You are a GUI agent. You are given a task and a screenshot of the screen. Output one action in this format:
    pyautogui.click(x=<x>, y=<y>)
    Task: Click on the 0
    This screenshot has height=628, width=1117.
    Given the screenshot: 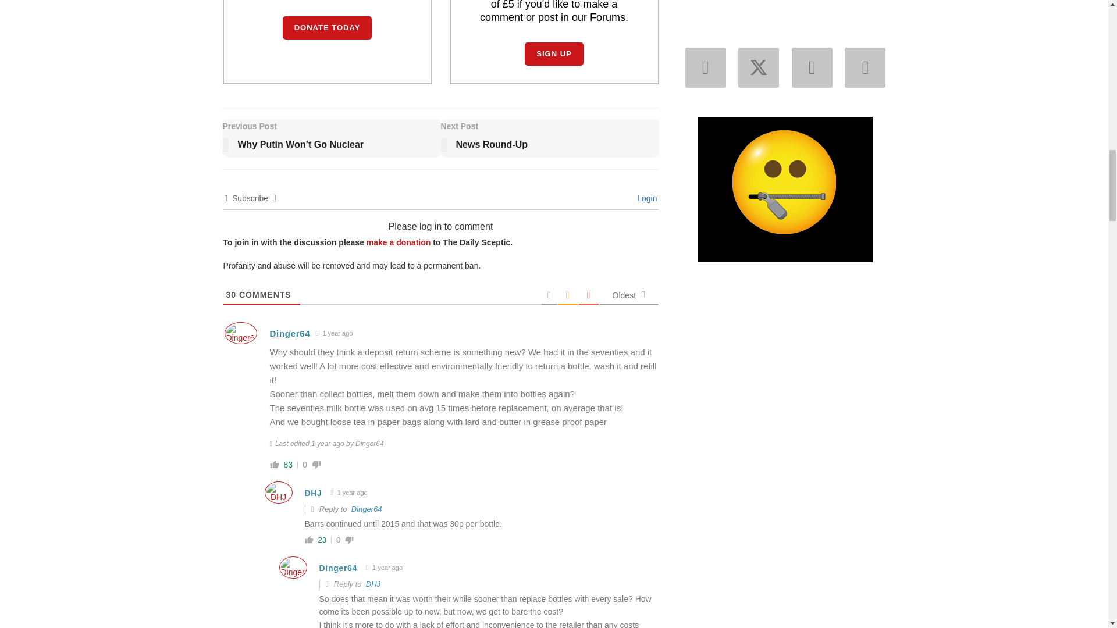 What is the action you would take?
    pyautogui.click(x=339, y=540)
    